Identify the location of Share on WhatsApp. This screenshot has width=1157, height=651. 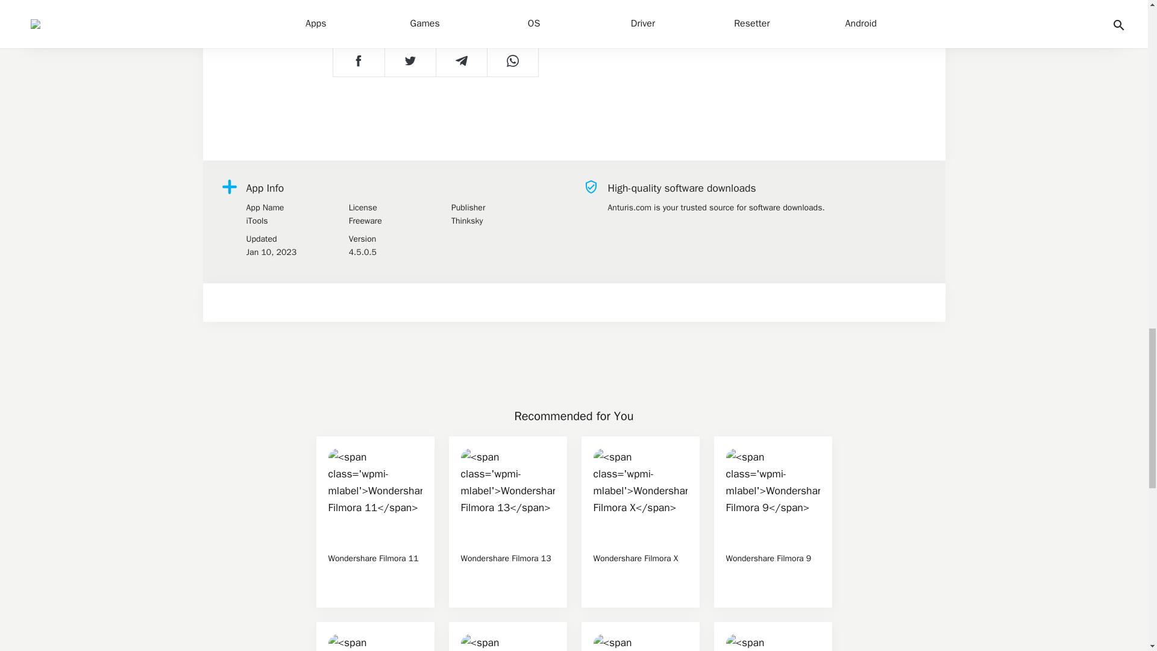
(512, 60).